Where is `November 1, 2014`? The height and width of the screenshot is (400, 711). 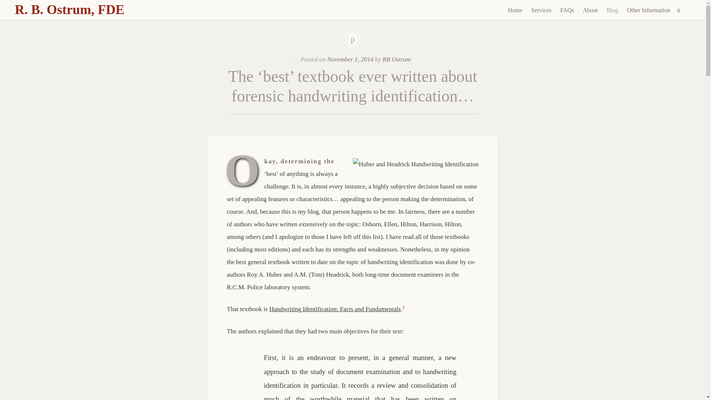
November 1, 2014 is located at coordinates (350, 59).